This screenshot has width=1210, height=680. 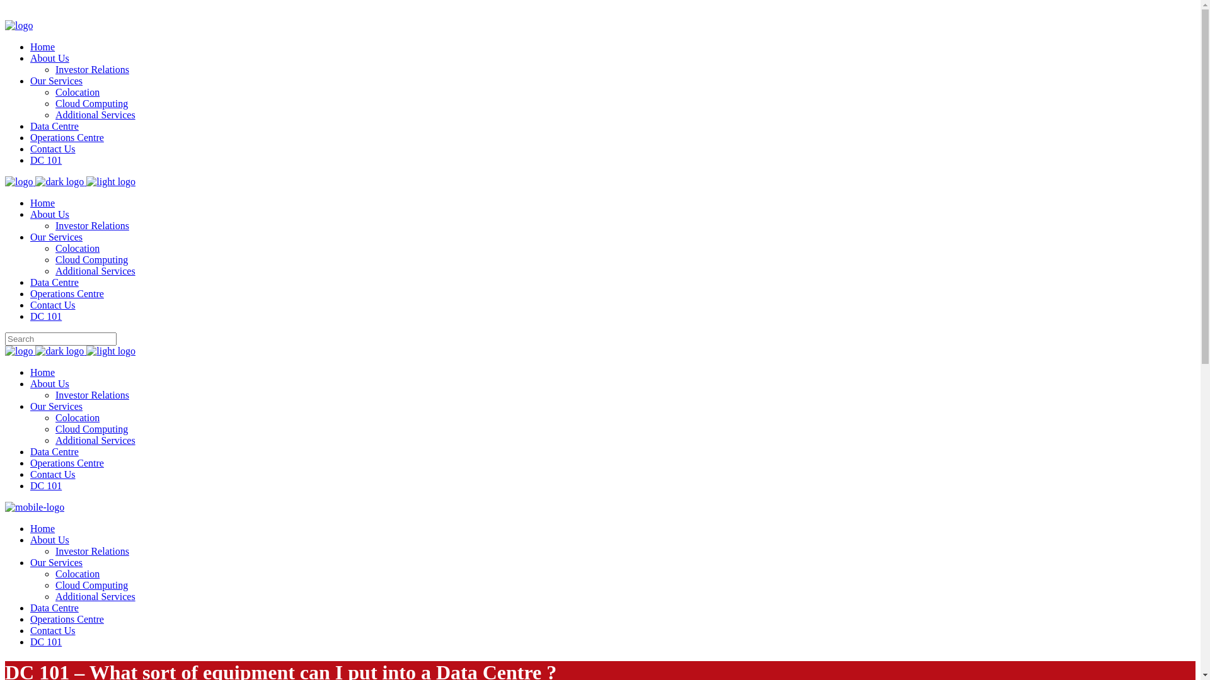 What do you see at coordinates (67, 620) in the screenshot?
I see `Operations Centre` at bounding box center [67, 620].